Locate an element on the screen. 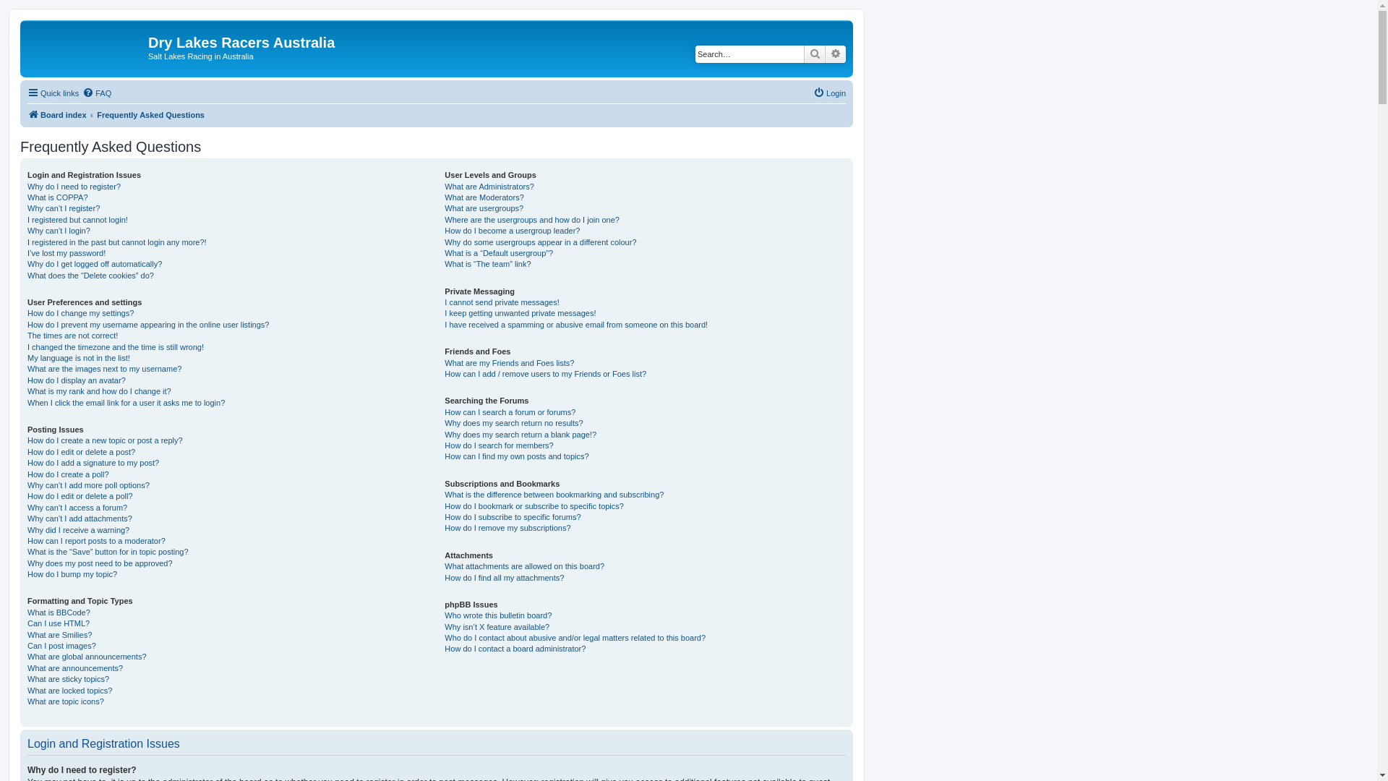 The height and width of the screenshot is (781, 1388). Login is located at coordinates (830, 93).